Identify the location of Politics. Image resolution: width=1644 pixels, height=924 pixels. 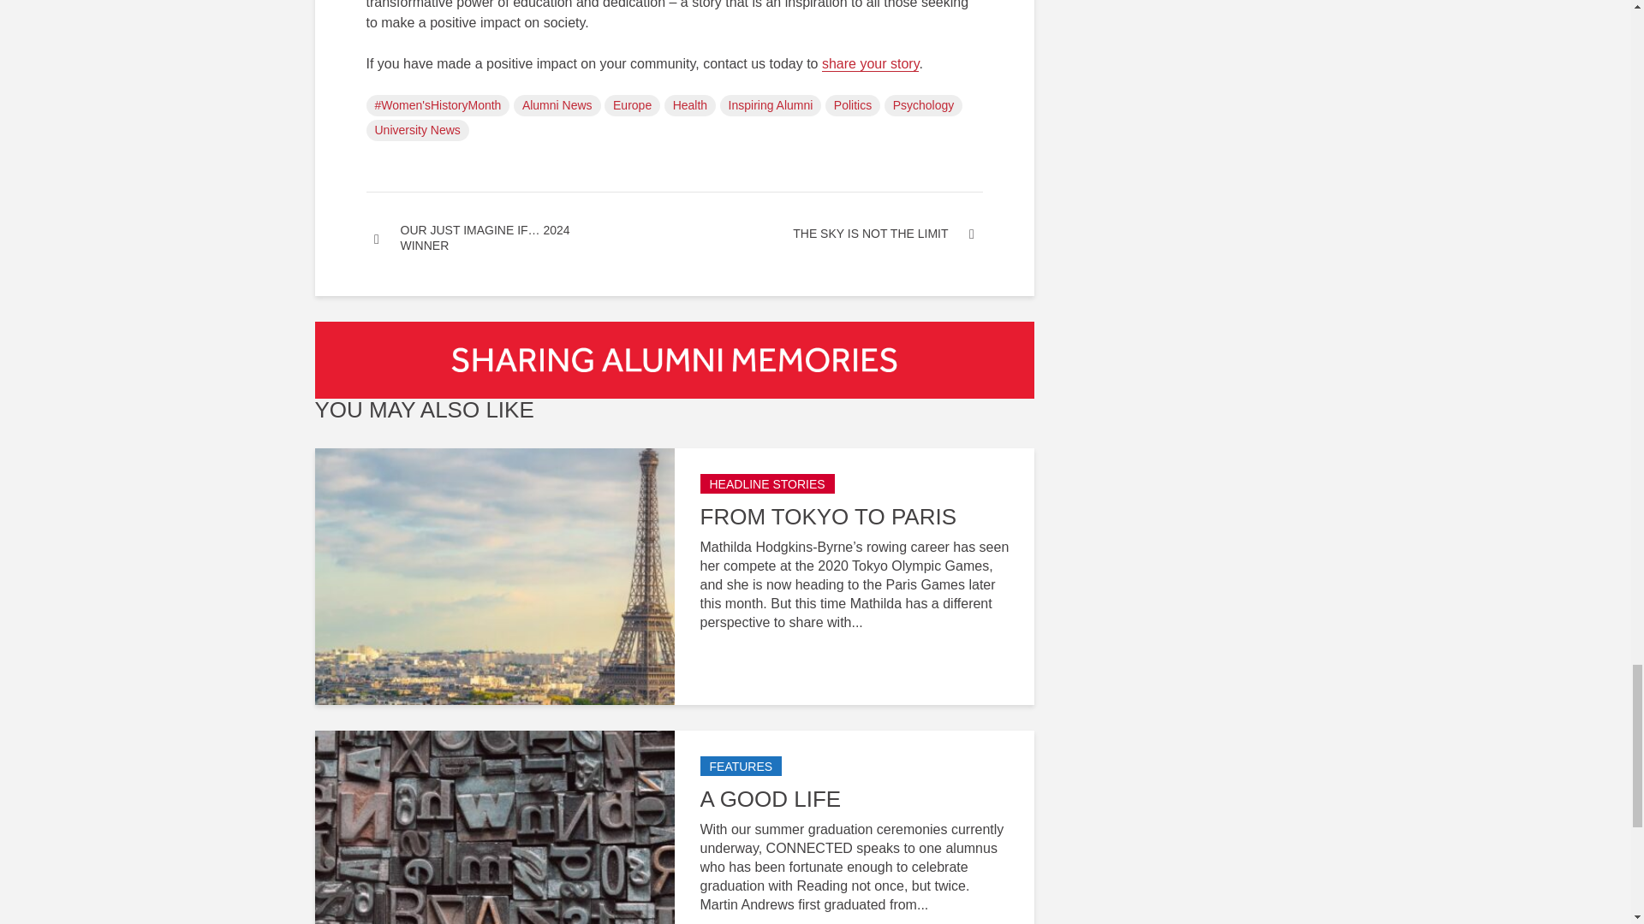
(852, 106).